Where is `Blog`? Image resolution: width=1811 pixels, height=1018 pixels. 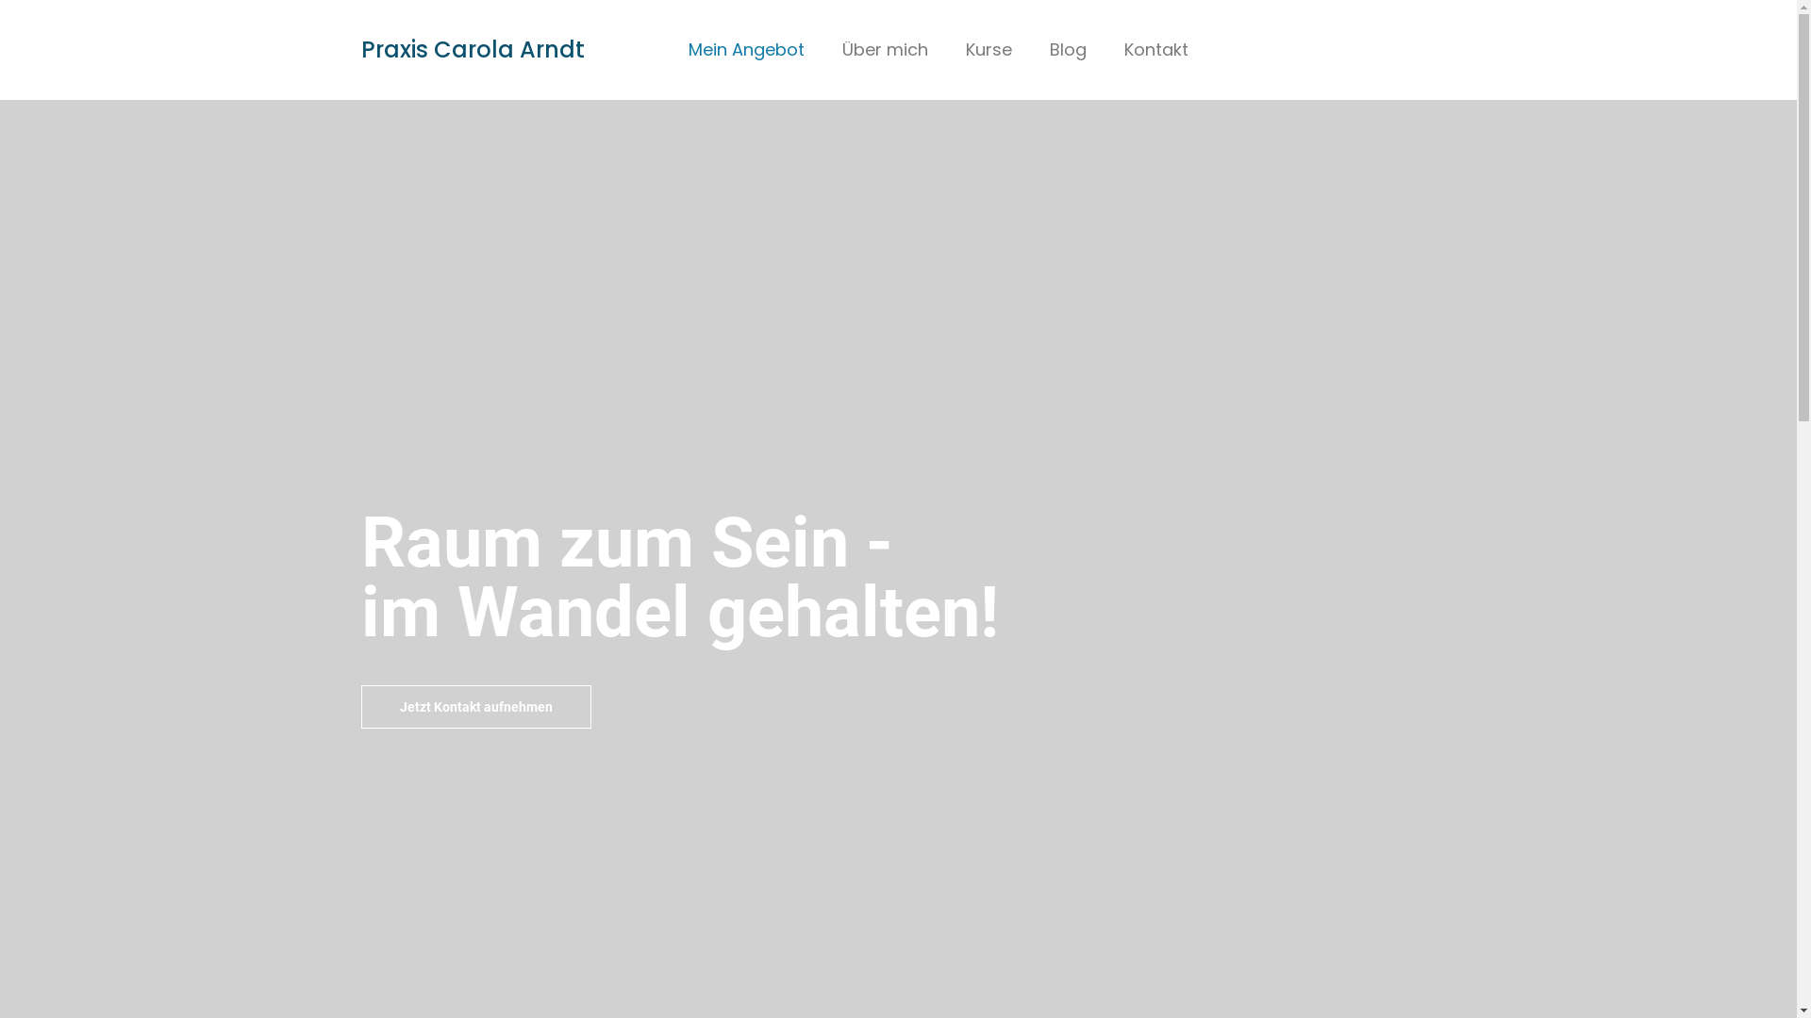 Blog is located at coordinates (1068, 50).